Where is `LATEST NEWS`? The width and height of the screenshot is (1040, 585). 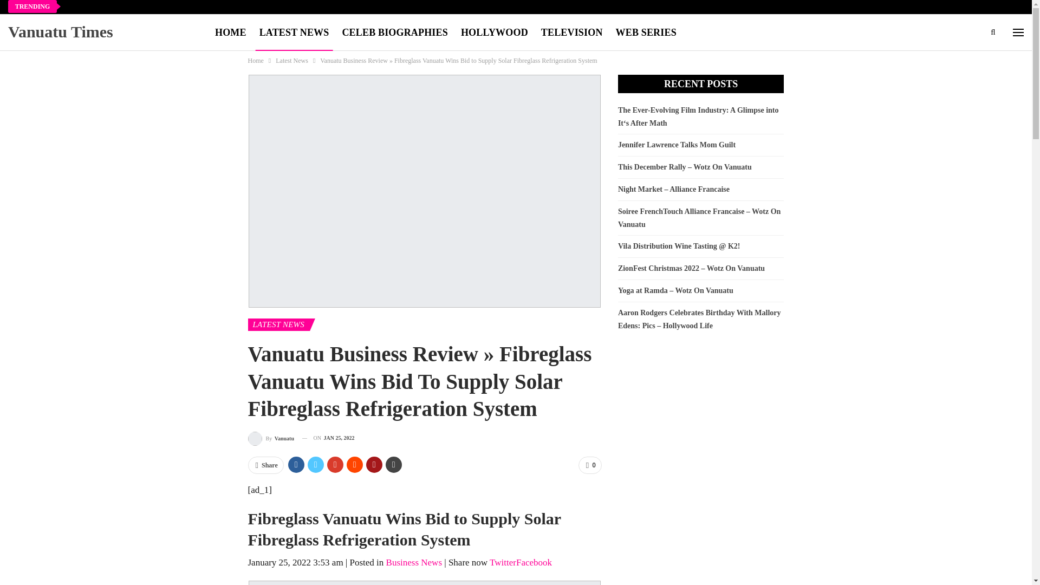 LATEST NEWS is located at coordinates (294, 32).